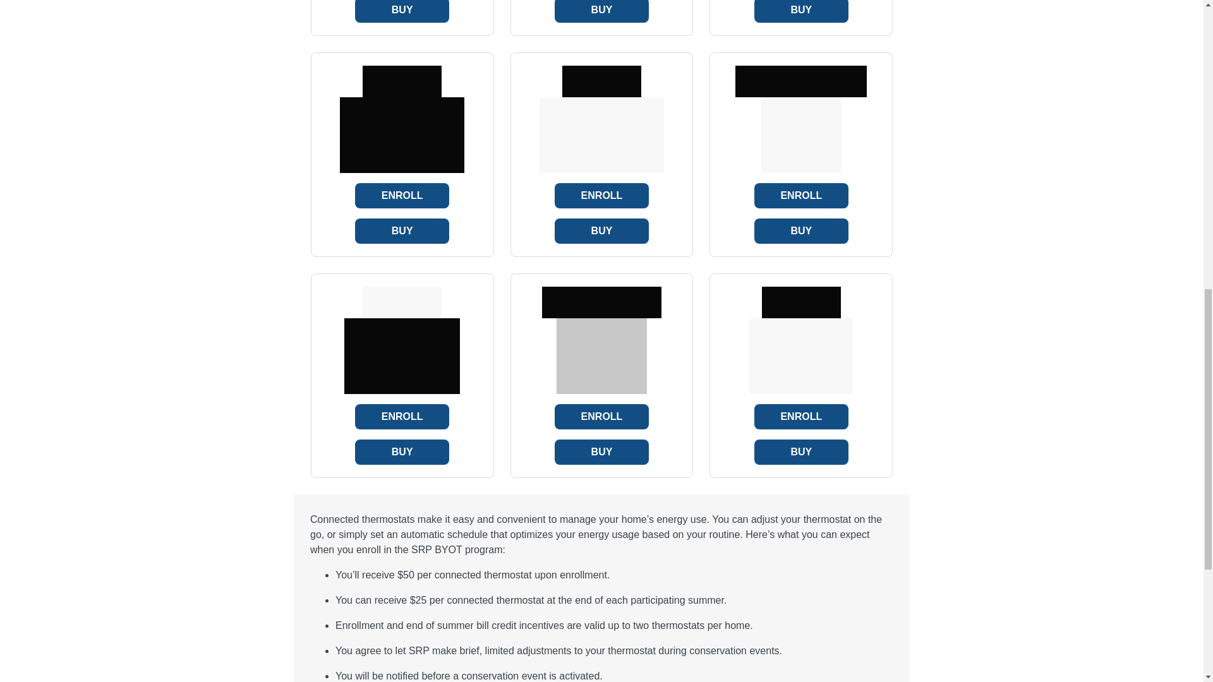 The height and width of the screenshot is (682, 1213). I want to click on ENROLL, so click(601, 196).